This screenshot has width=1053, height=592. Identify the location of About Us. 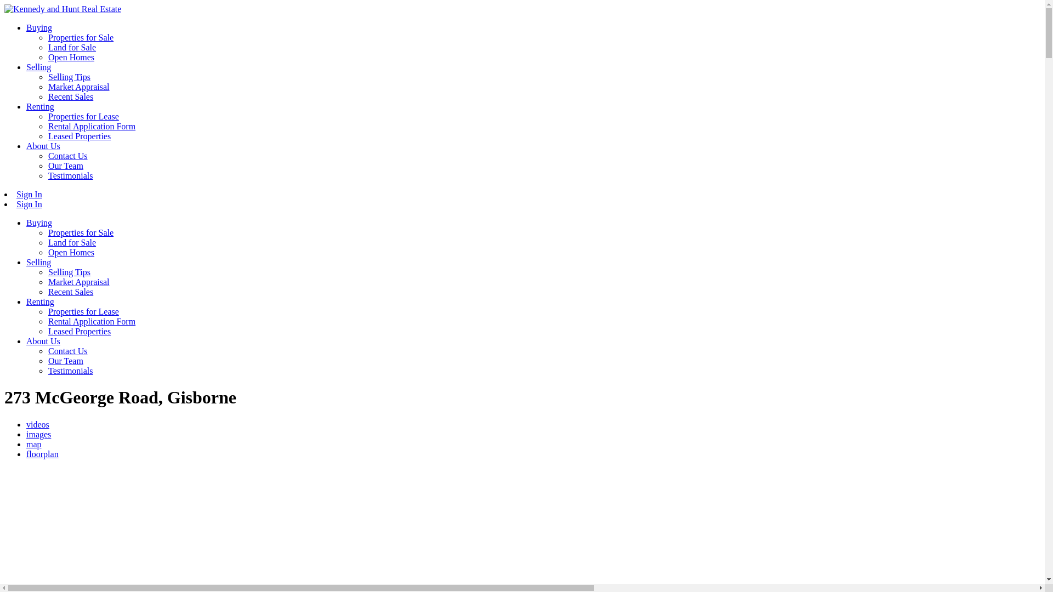
(43, 146).